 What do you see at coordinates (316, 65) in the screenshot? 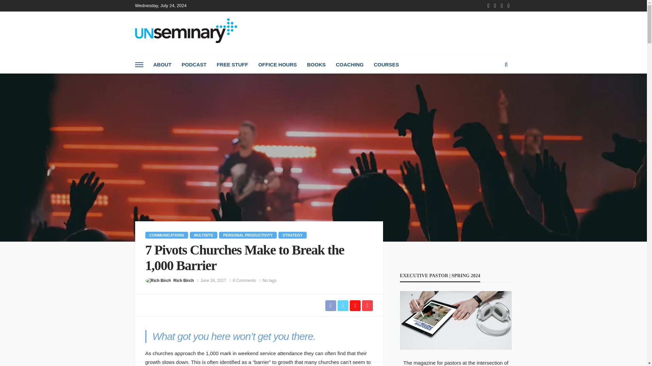
I see `BOOKS` at bounding box center [316, 65].